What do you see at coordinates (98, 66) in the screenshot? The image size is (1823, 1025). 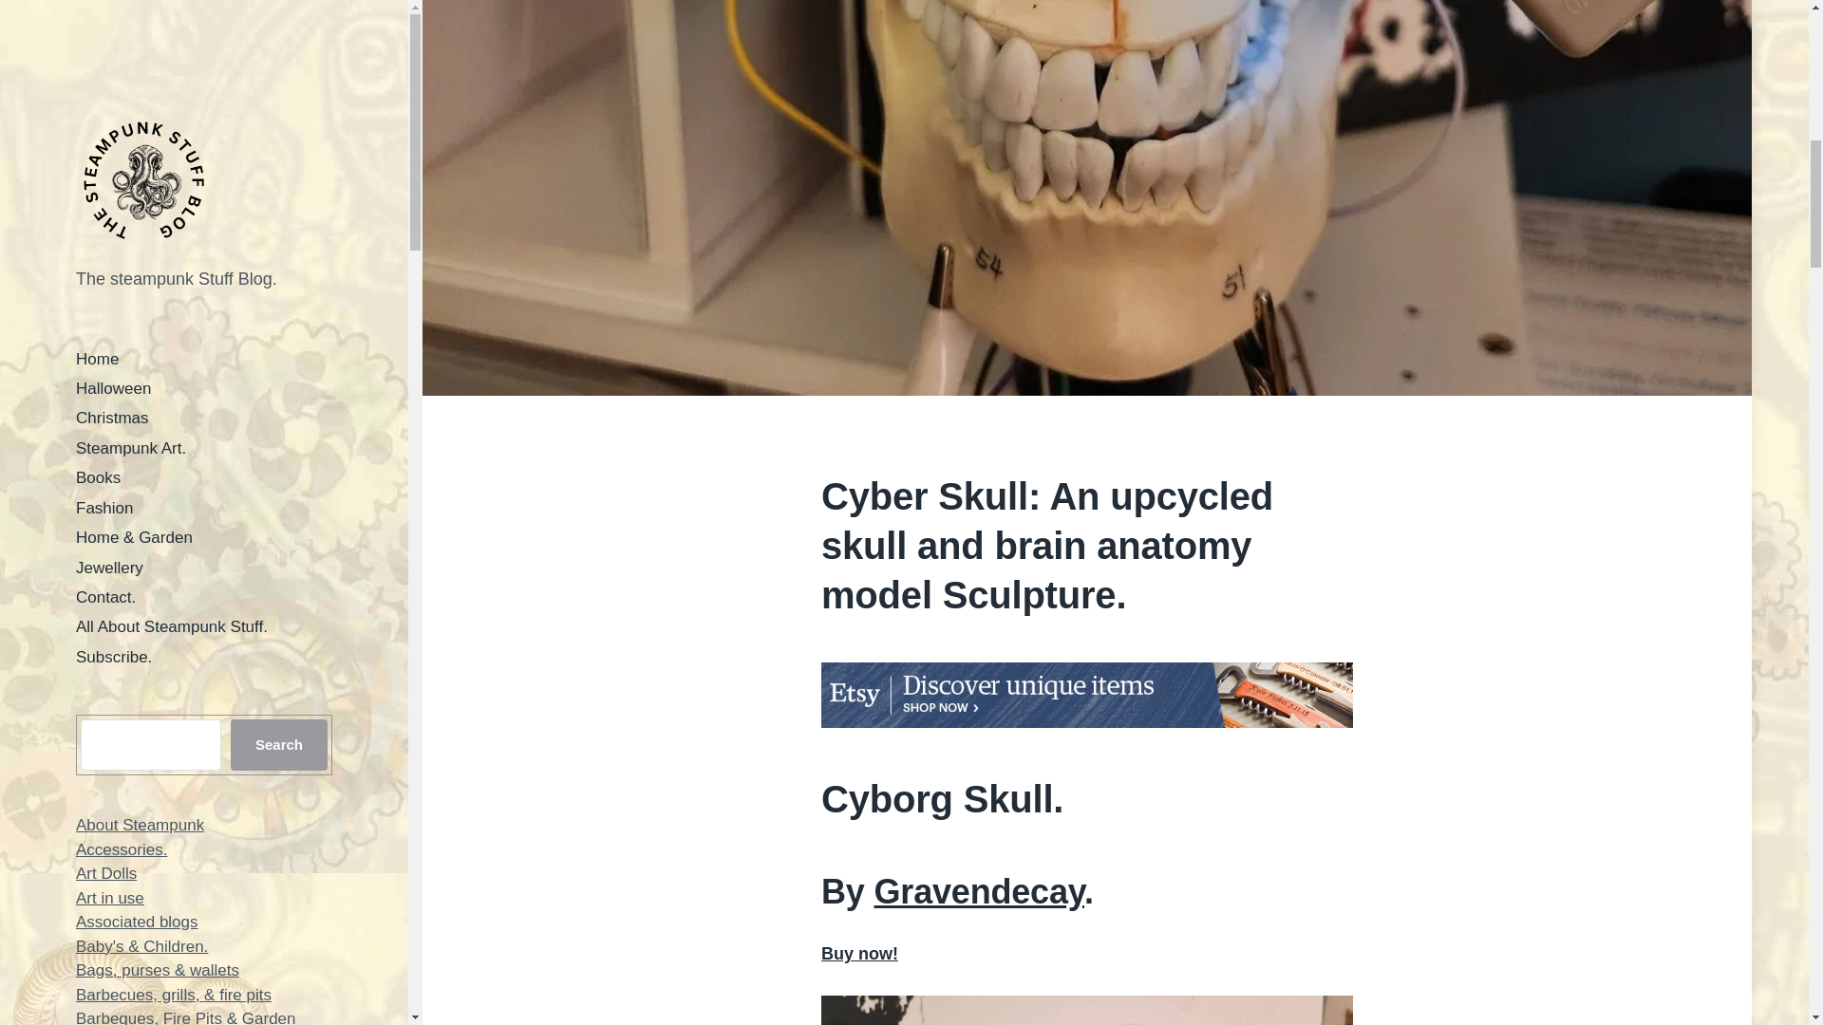 I see `Books` at bounding box center [98, 66].